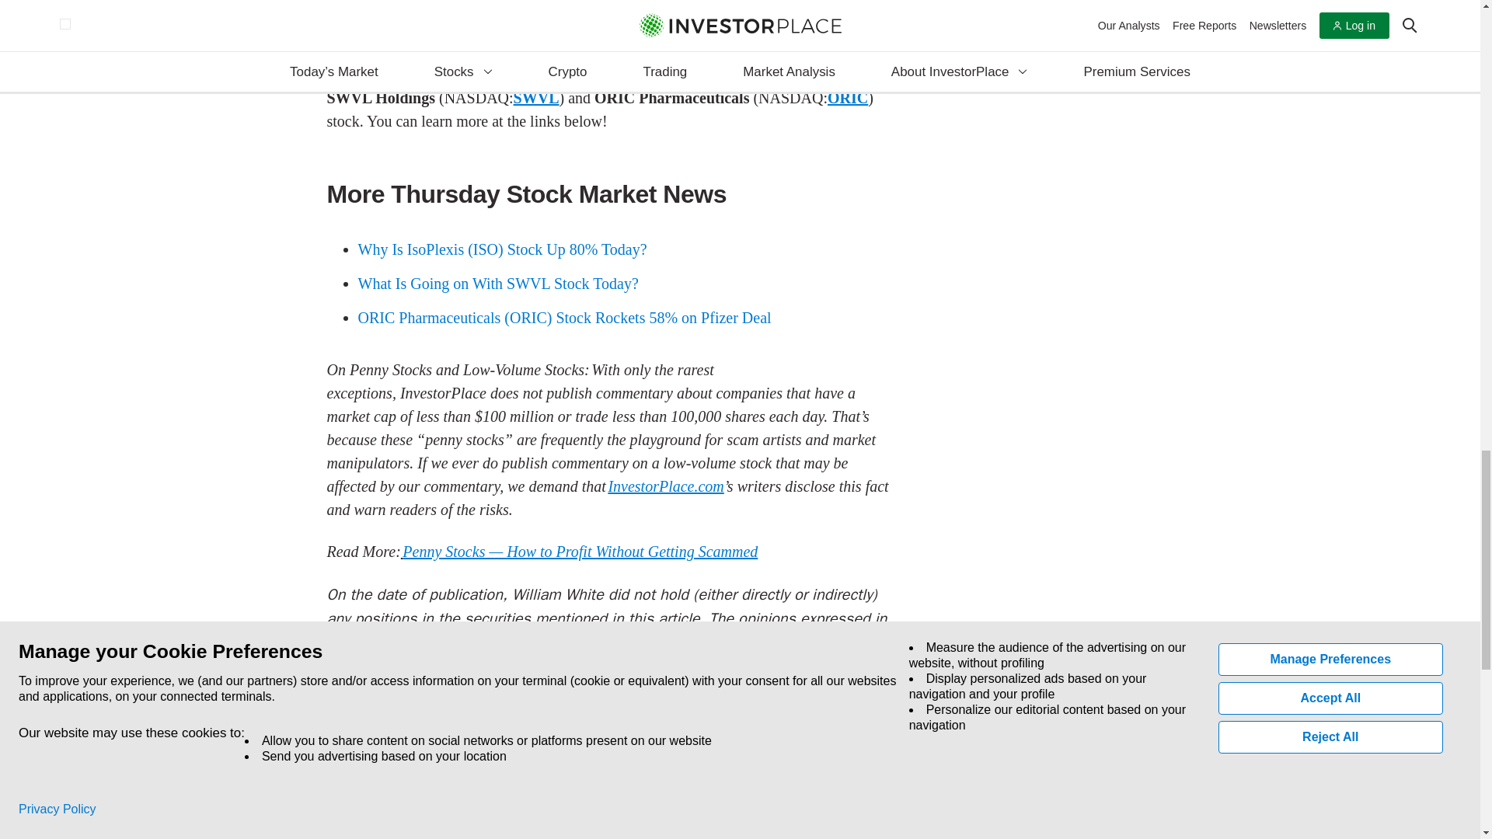 The height and width of the screenshot is (839, 1492). What do you see at coordinates (619, 709) in the screenshot?
I see `Articles from Electric Vehicles industry` at bounding box center [619, 709].